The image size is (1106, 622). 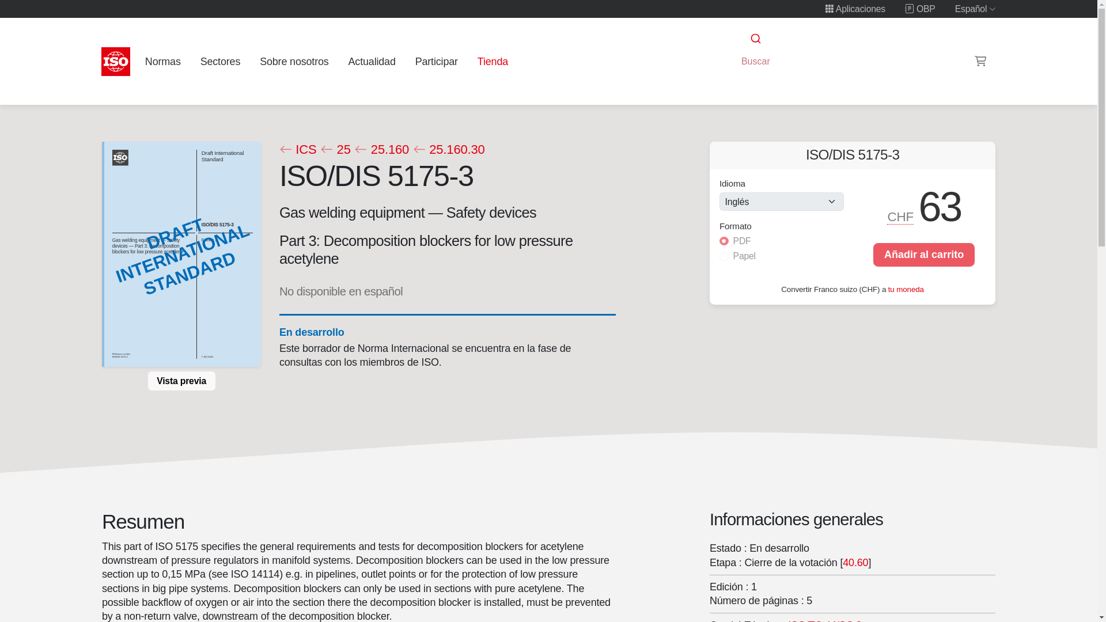 What do you see at coordinates (311, 332) in the screenshot?
I see `En desarrollo` at bounding box center [311, 332].